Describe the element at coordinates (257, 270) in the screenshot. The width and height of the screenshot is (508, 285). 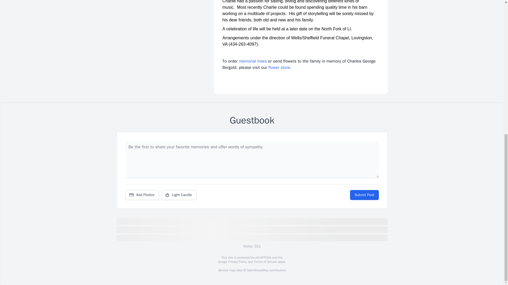
I see `OpenStreetMap` at that location.